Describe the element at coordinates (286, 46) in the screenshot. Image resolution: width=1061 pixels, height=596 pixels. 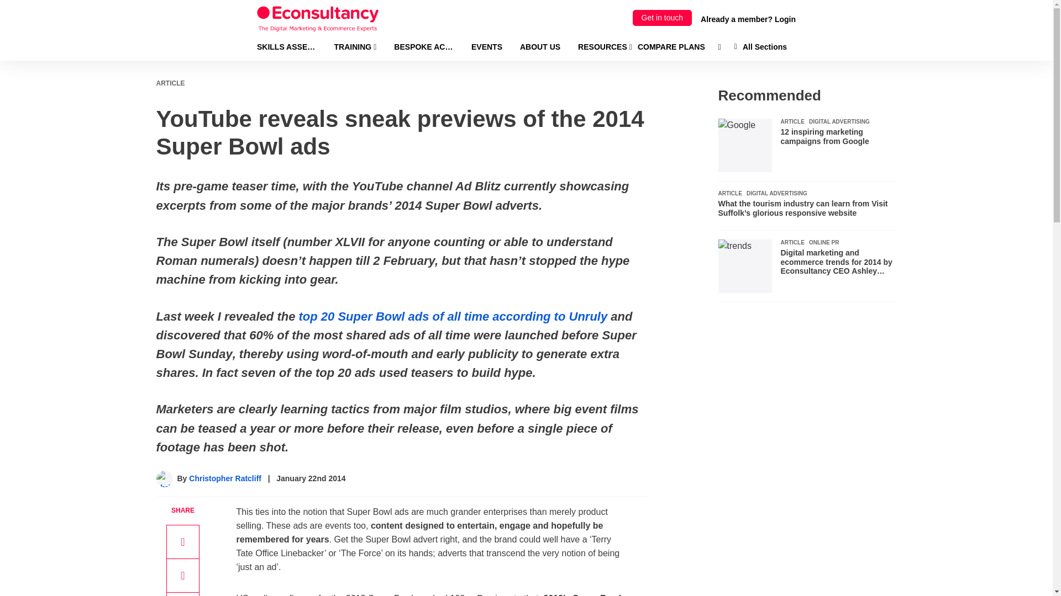
I see `SKILLS ASSESSMENT` at that location.